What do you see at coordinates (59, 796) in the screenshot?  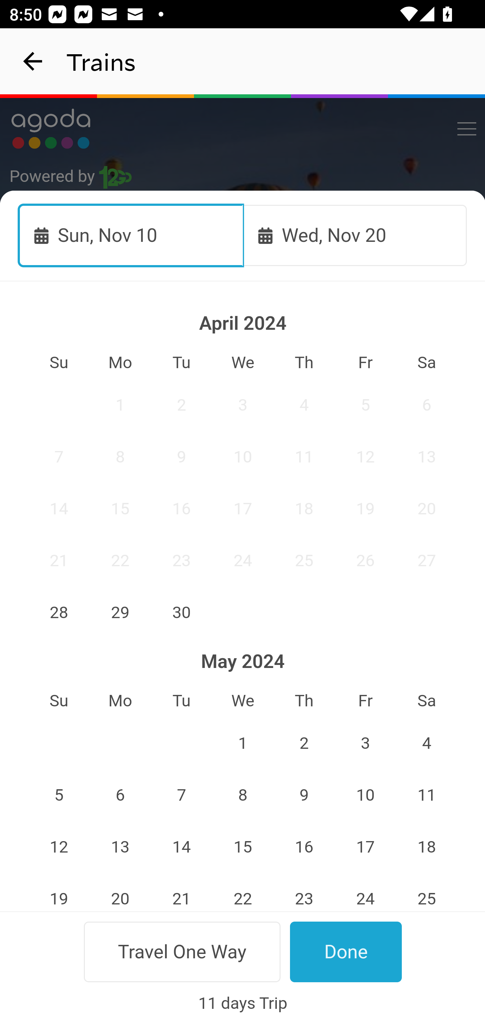 I see `5` at bounding box center [59, 796].